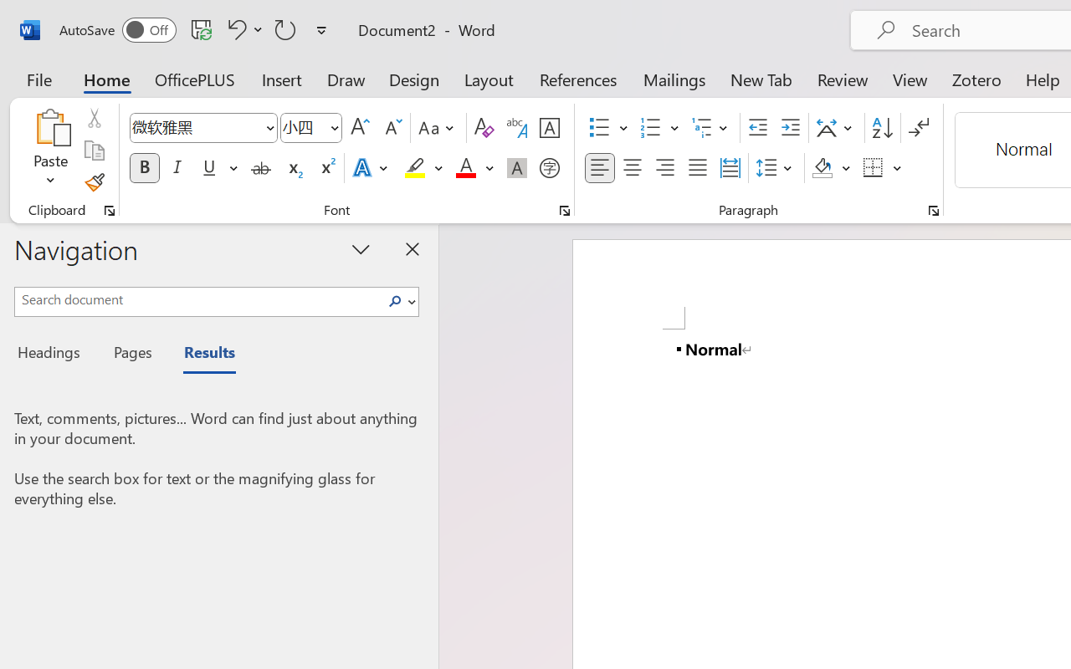 The image size is (1071, 669). I want to click on Zotero, so click(976, 79).